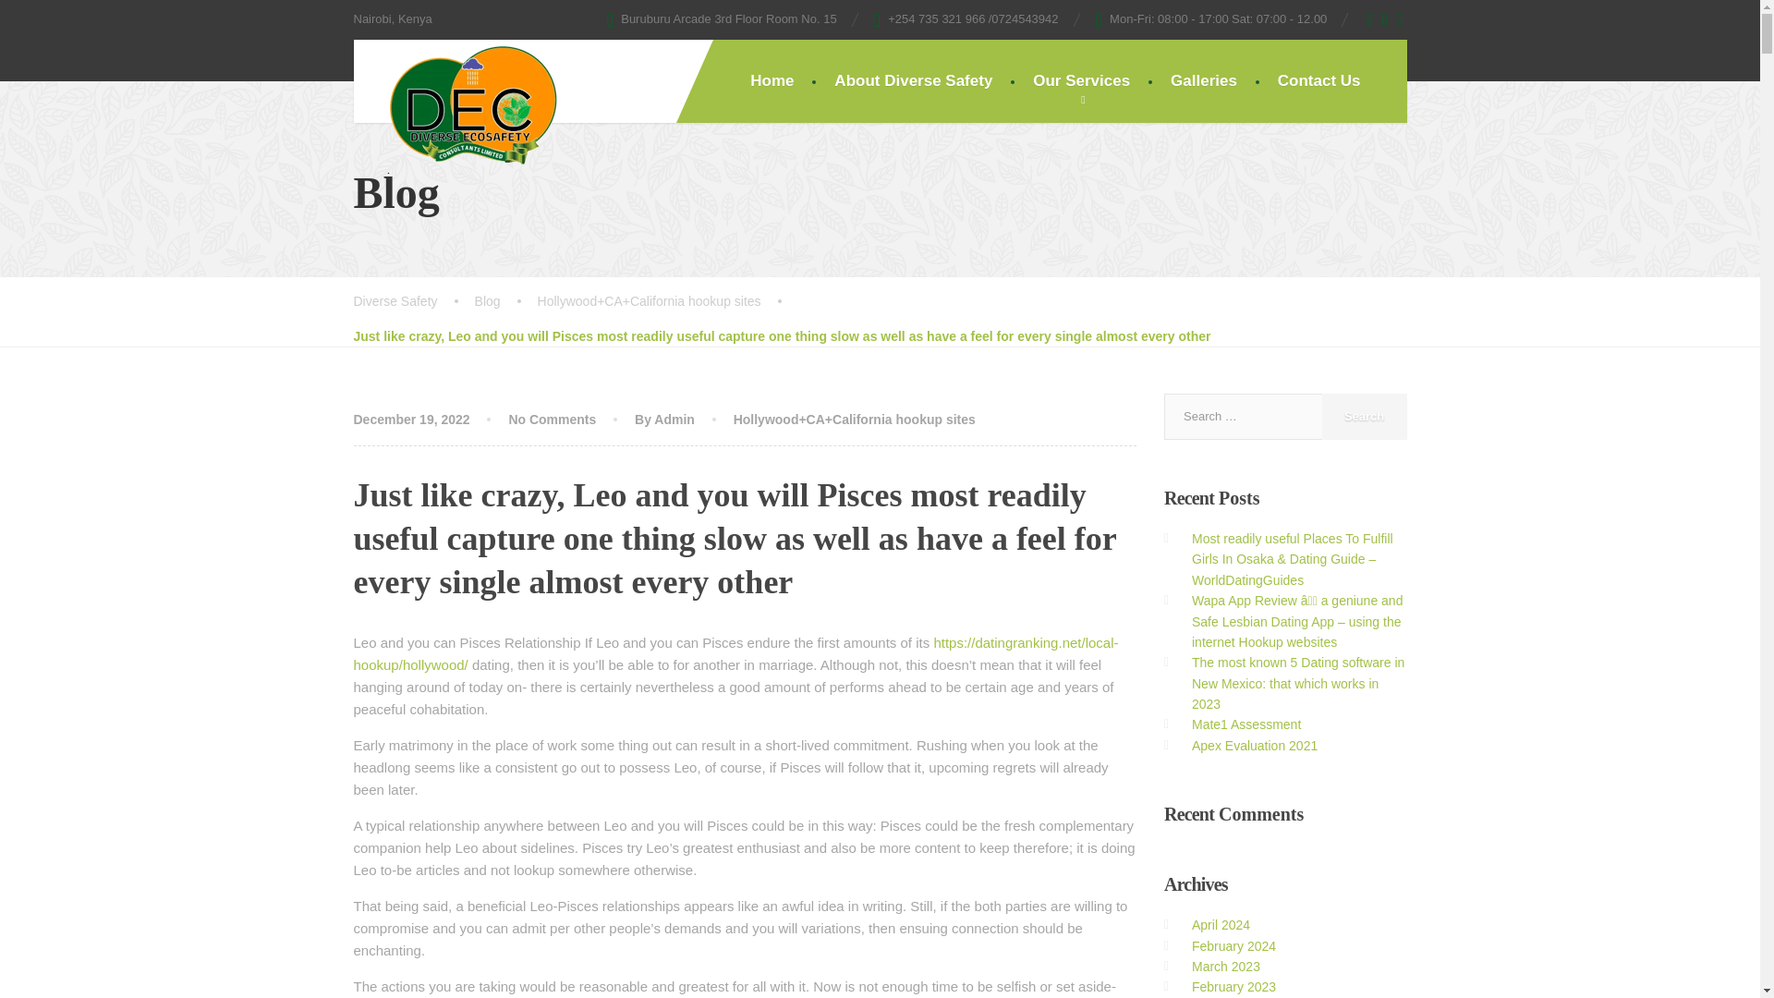 This screenshot has width=1774, height=998. What do you see at coordinates (1364, 416) in the screenshot?
I see `Search` at bounding box center [1364, 416].